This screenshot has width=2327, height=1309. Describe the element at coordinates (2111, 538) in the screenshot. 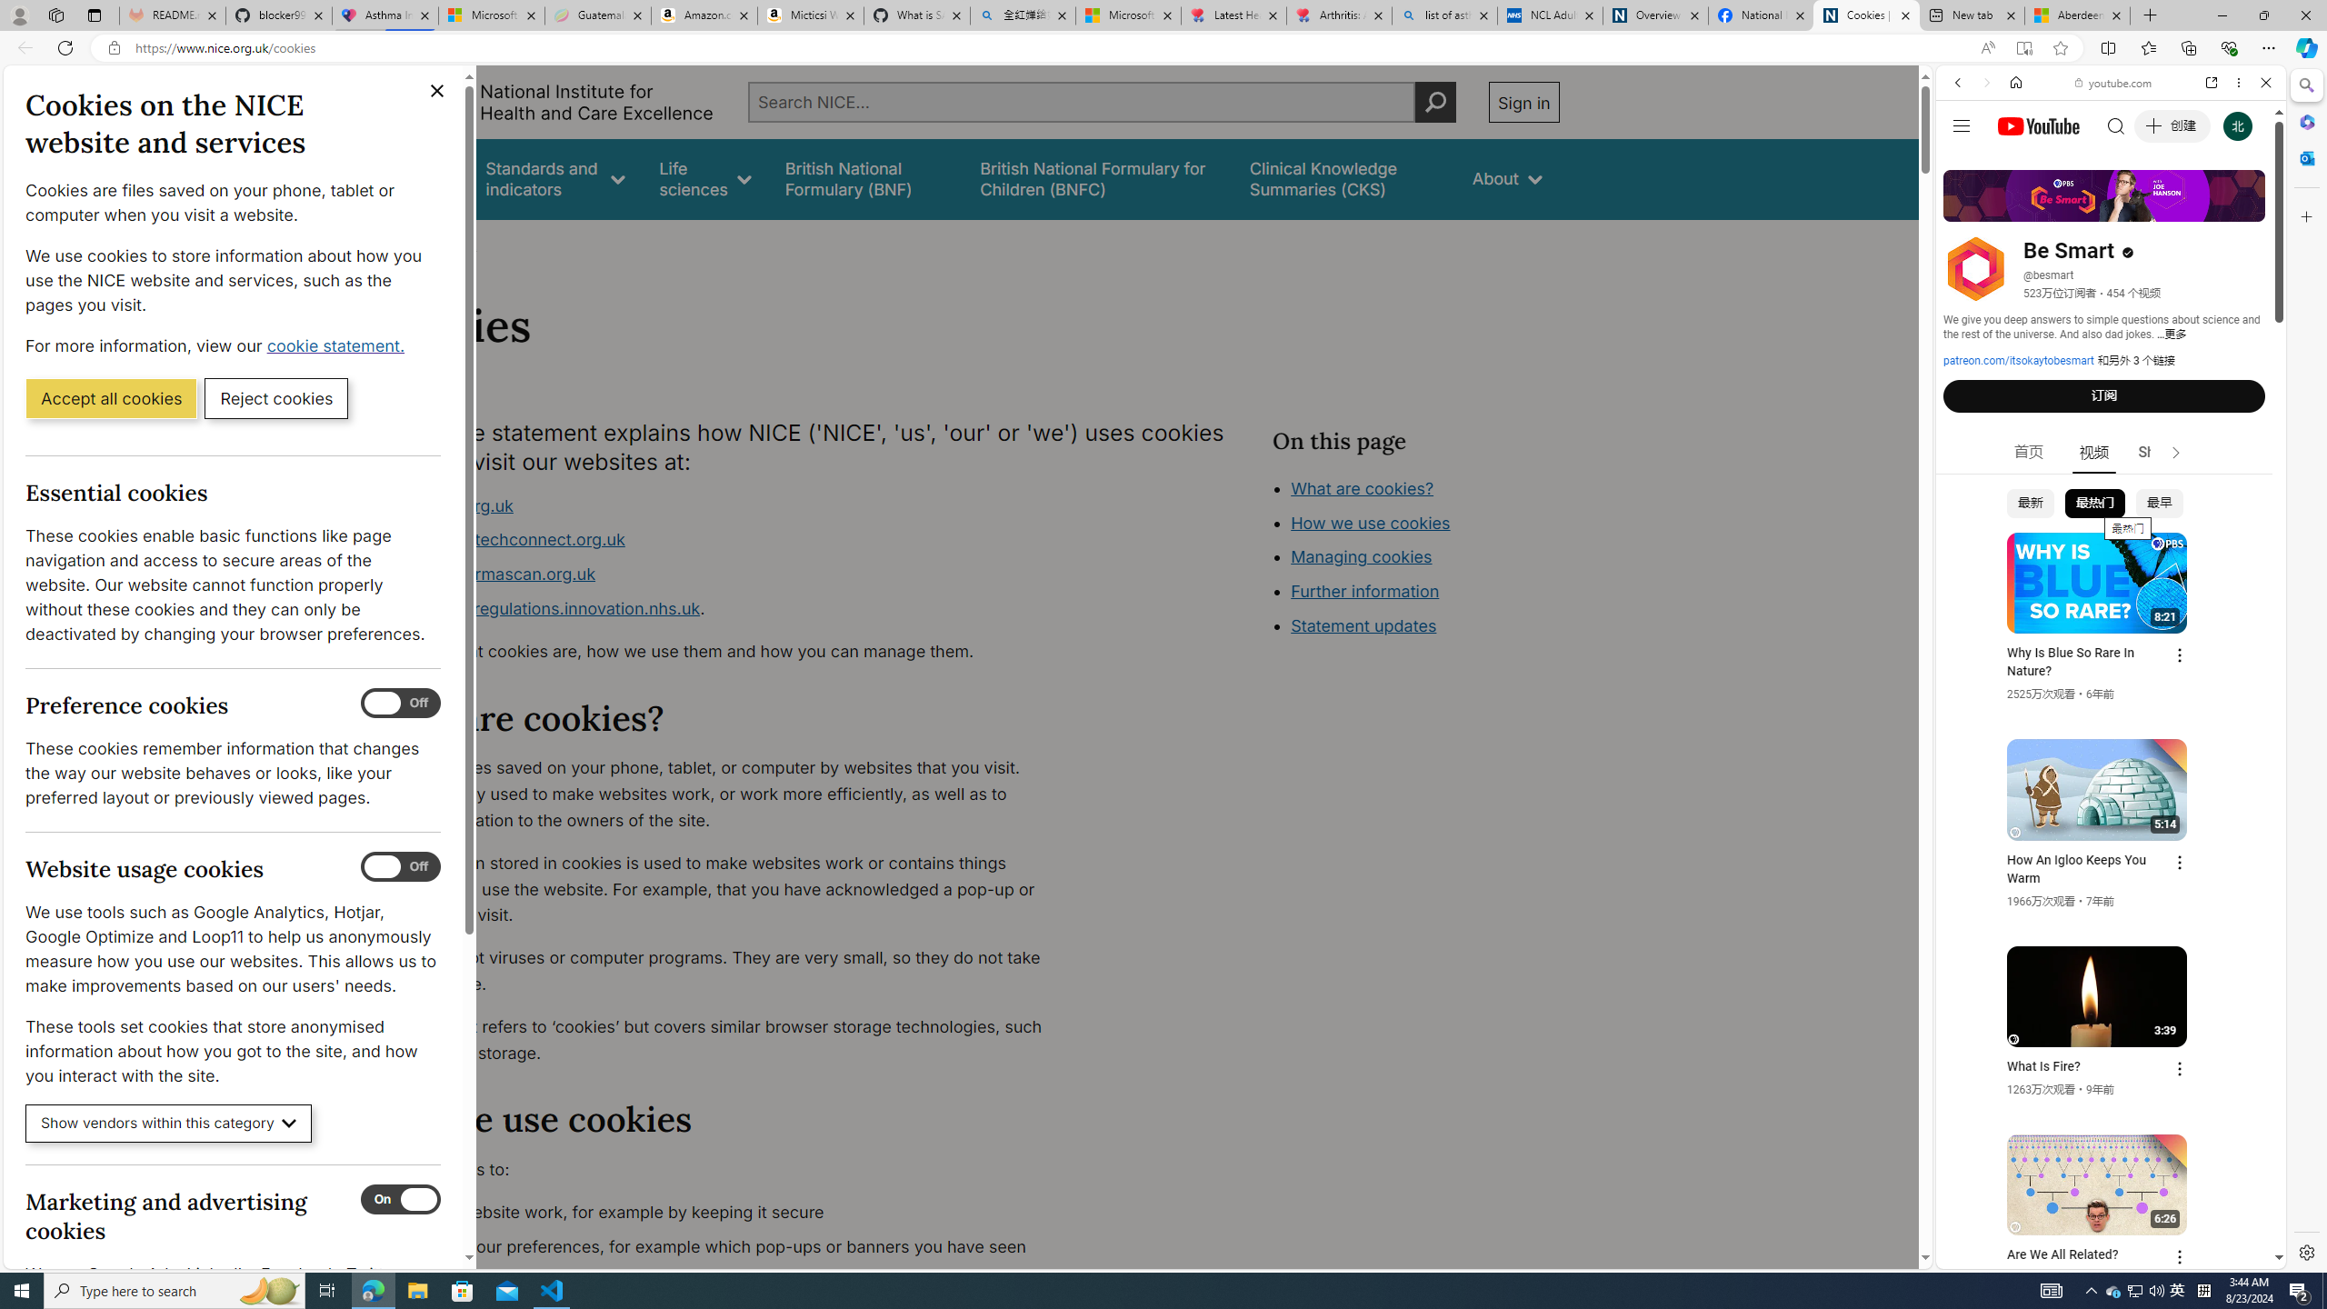

I see `Trailer #2 [HD]` at that location.